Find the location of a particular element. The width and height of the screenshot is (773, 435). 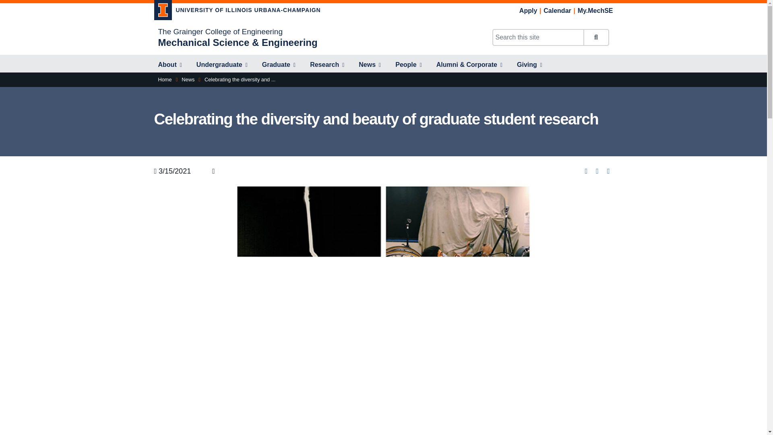

Apply is located at coordinates (528, 10).